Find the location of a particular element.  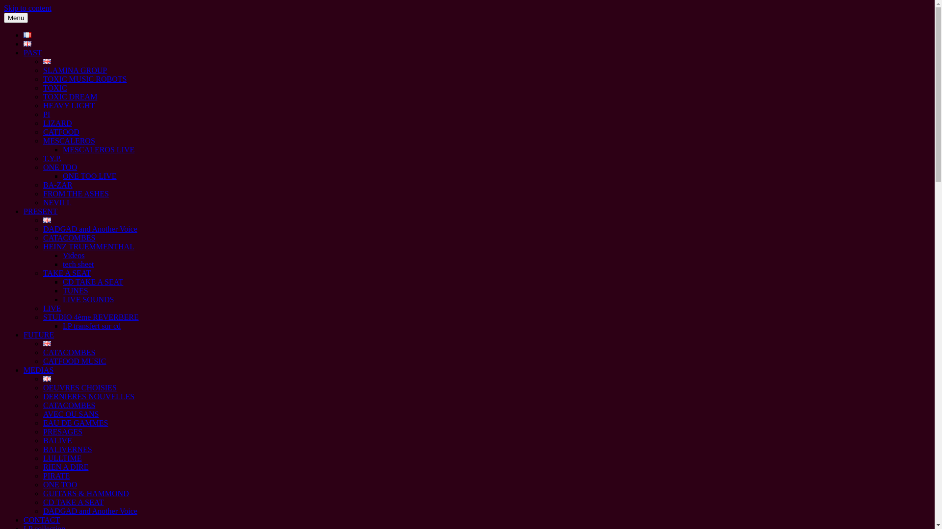

CATFOOD MUSIC is located at coordinates (75, 361).